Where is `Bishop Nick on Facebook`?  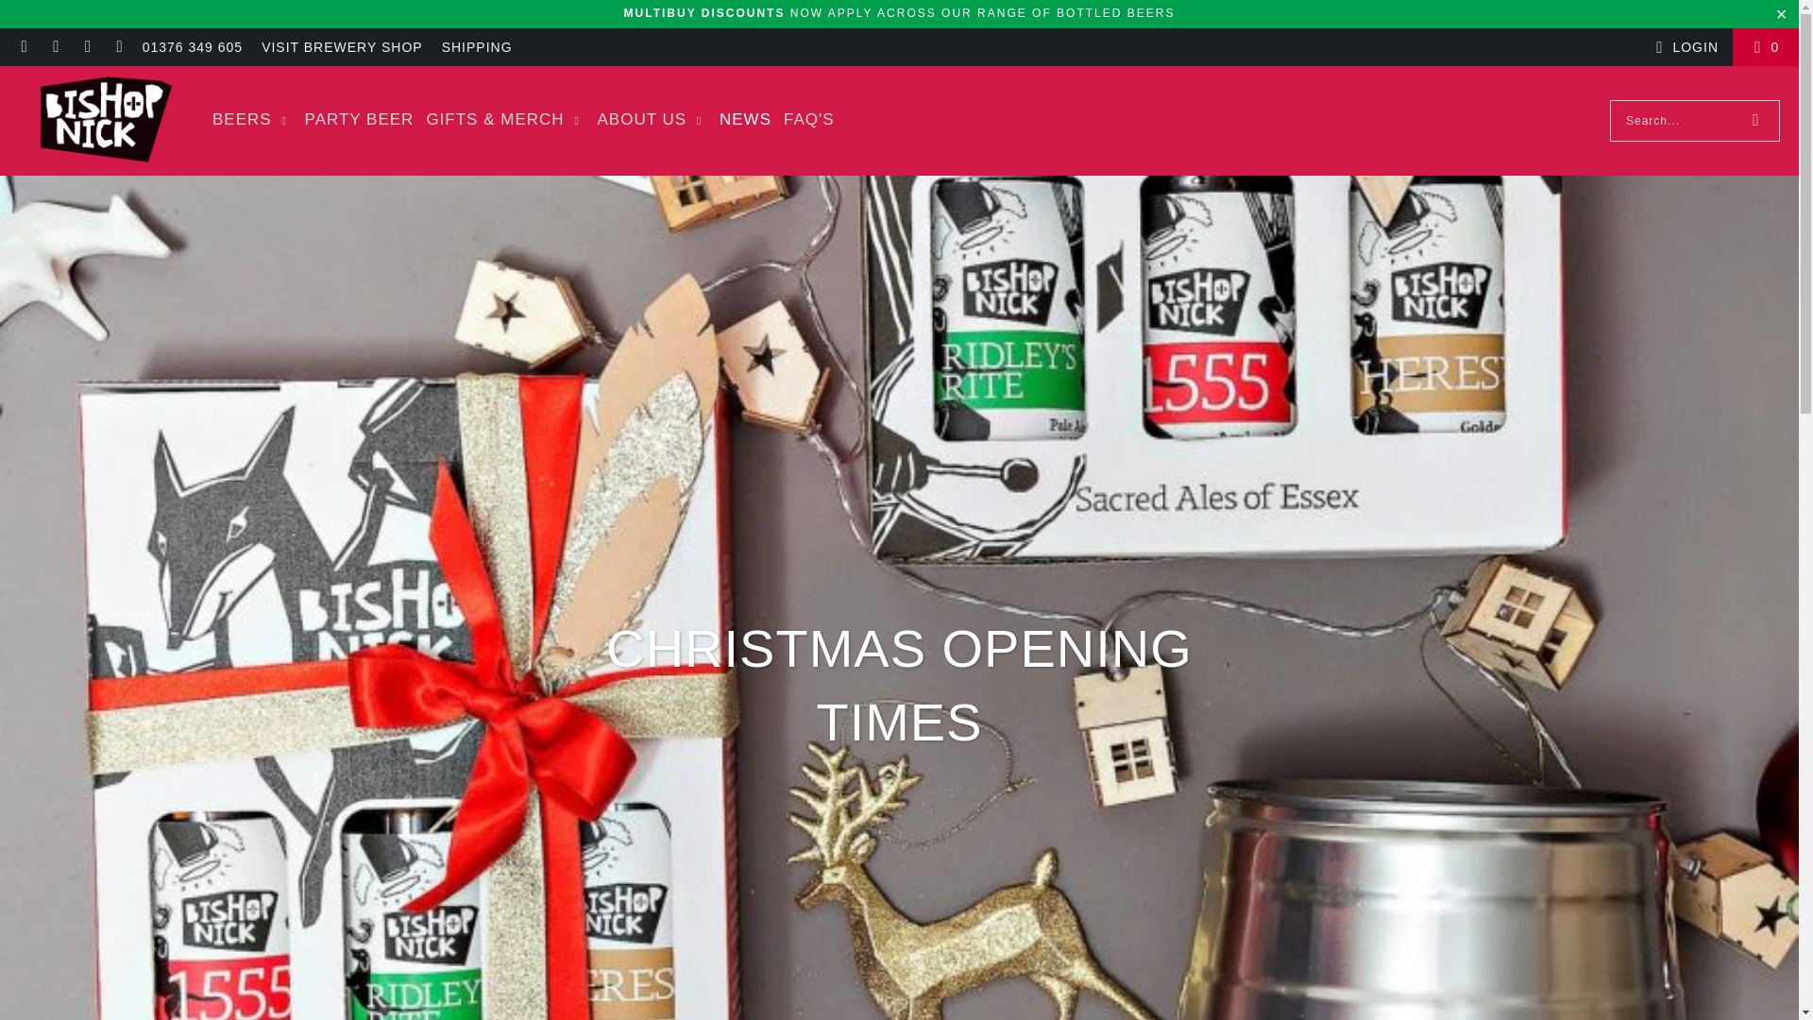
Bishop Nick on Facebook is located at coordinates (56, 47).